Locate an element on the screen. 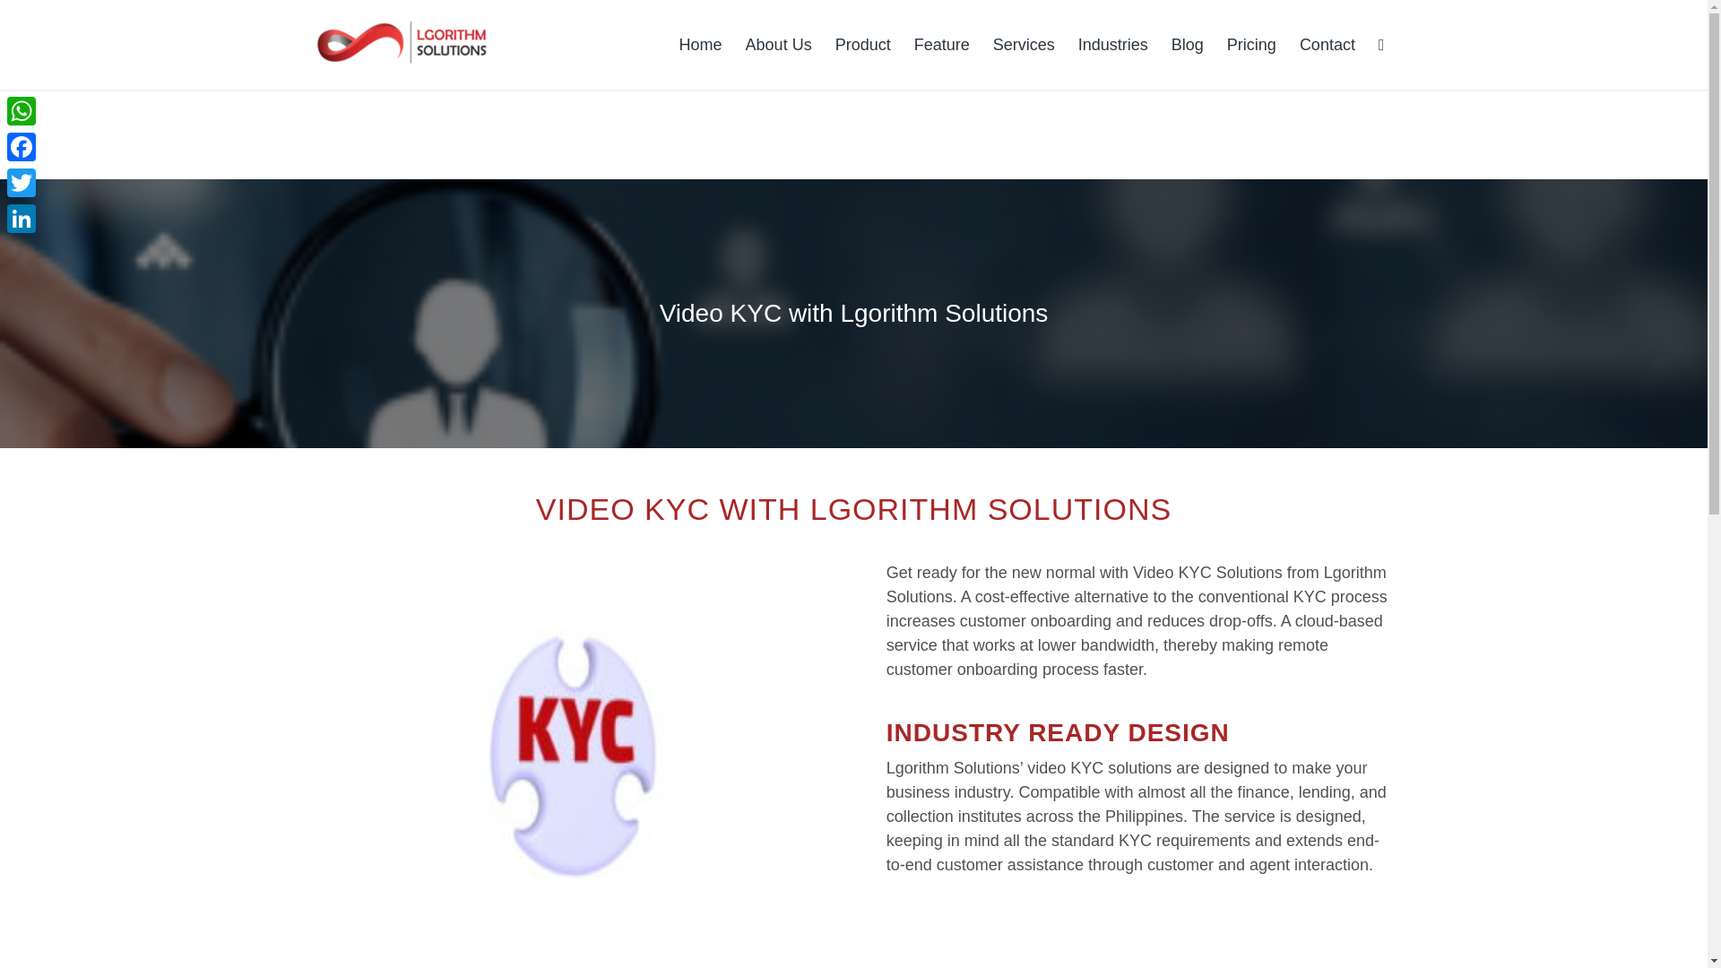  WhatsApp is located at coordinates (22, 110).